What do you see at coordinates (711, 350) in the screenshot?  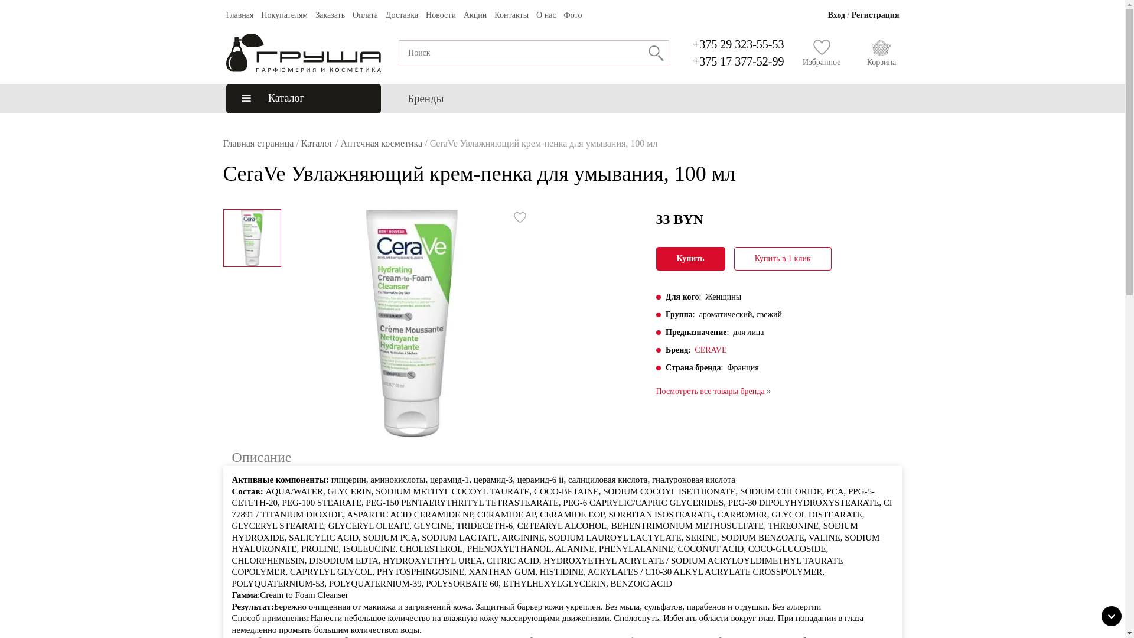 I see `CERAVE` at bounding box center [711, 350].